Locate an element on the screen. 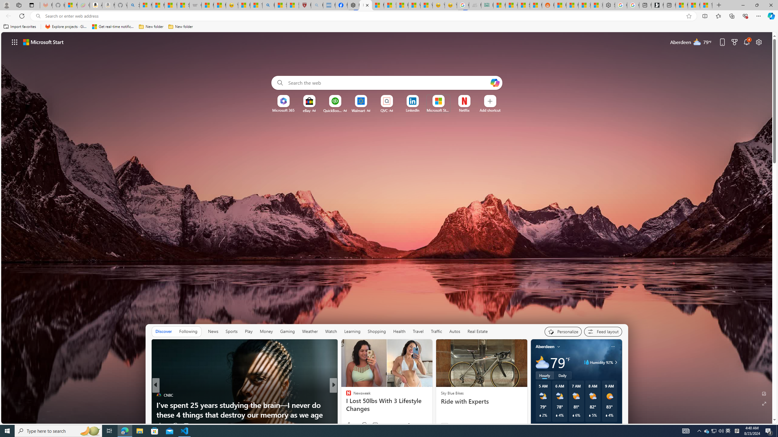 The width and height of the screenshot is (778, 437). 3 Like is located at coordinates (348, 425).